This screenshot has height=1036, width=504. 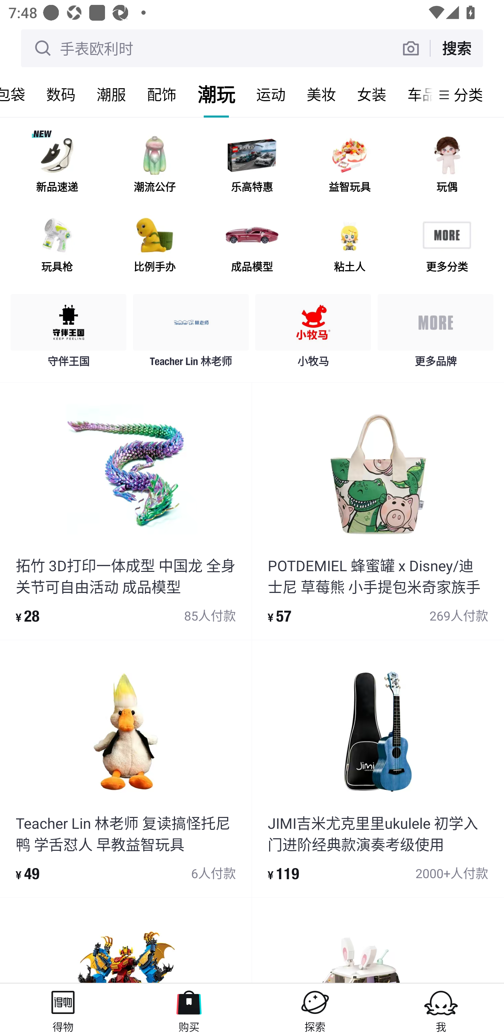 What do you see at coordinates (456, 48) in the screenshot?
I see `搜索` at bounding box center [456, 48].